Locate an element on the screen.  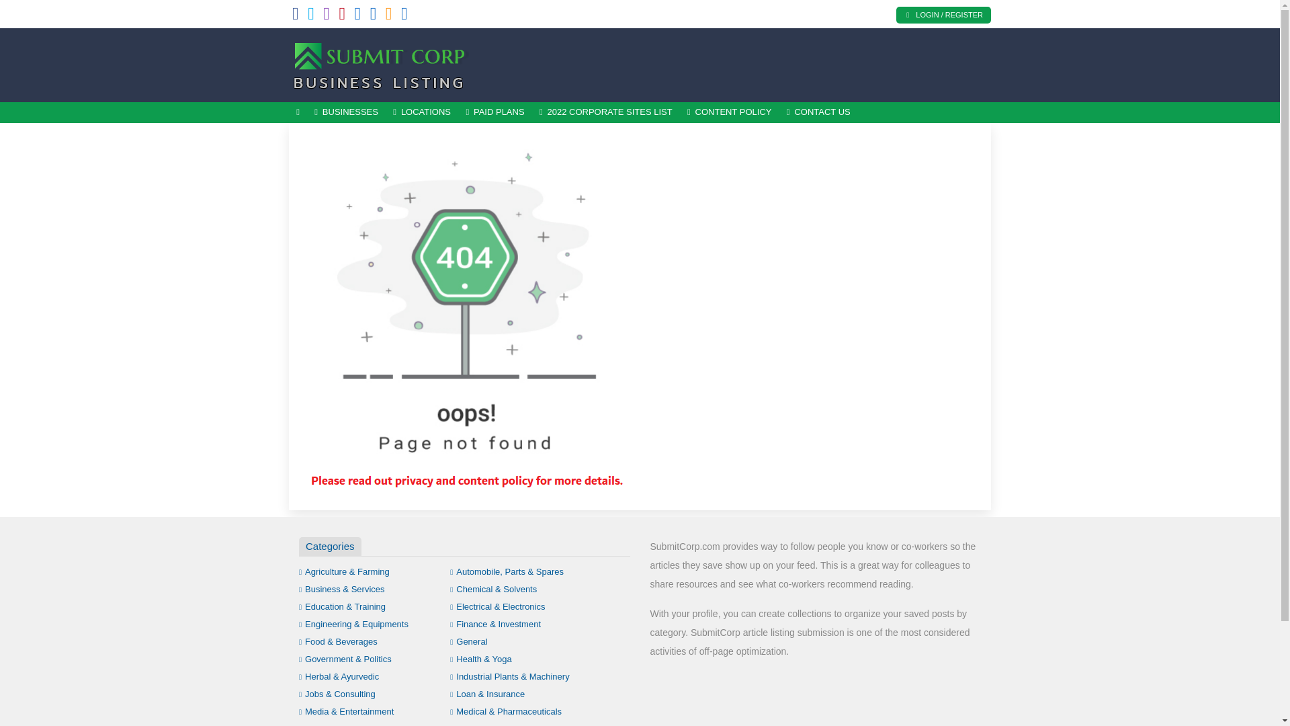
PAID PLANS is located at coordinates (494, 112).